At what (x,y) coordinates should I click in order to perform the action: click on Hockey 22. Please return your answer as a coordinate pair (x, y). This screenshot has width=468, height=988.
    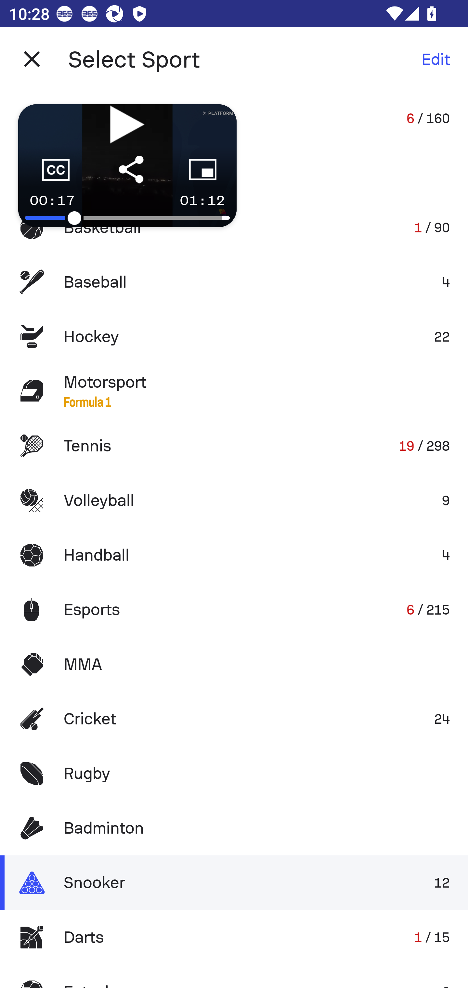
    Looking at the image, I should click on (234, 336).